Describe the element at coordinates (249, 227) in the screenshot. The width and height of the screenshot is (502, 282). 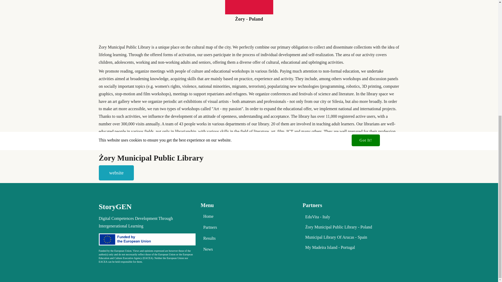
I see `Partners` at that location.